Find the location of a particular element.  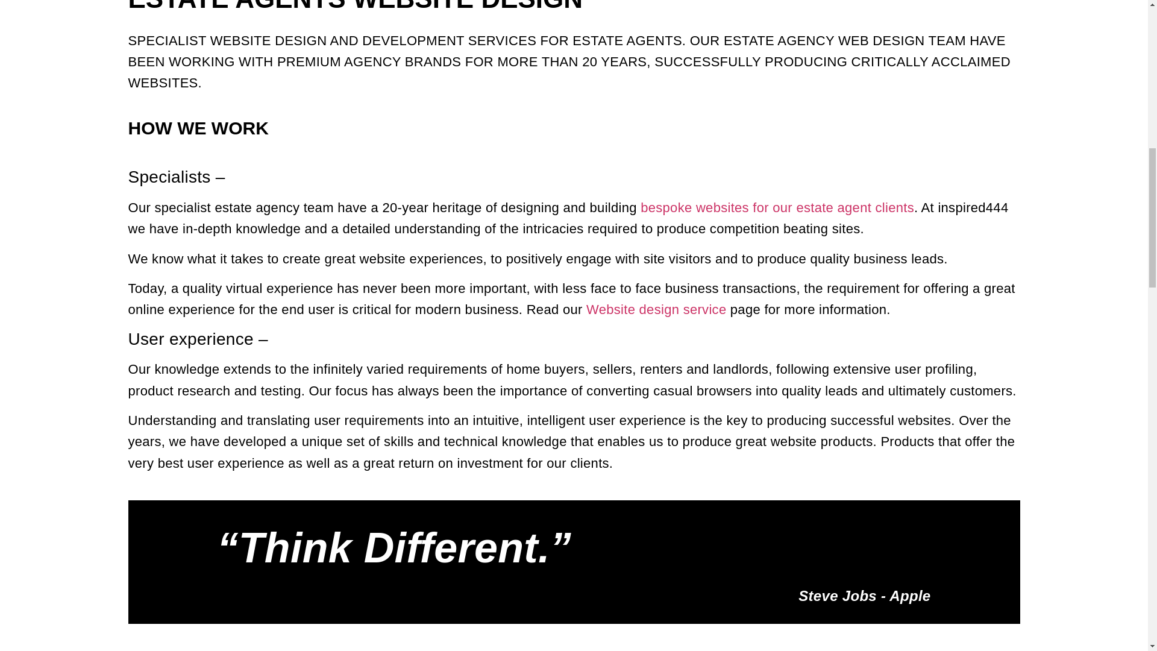

bespoke websites for our estate agent clients is located at coordinates (777, 207).